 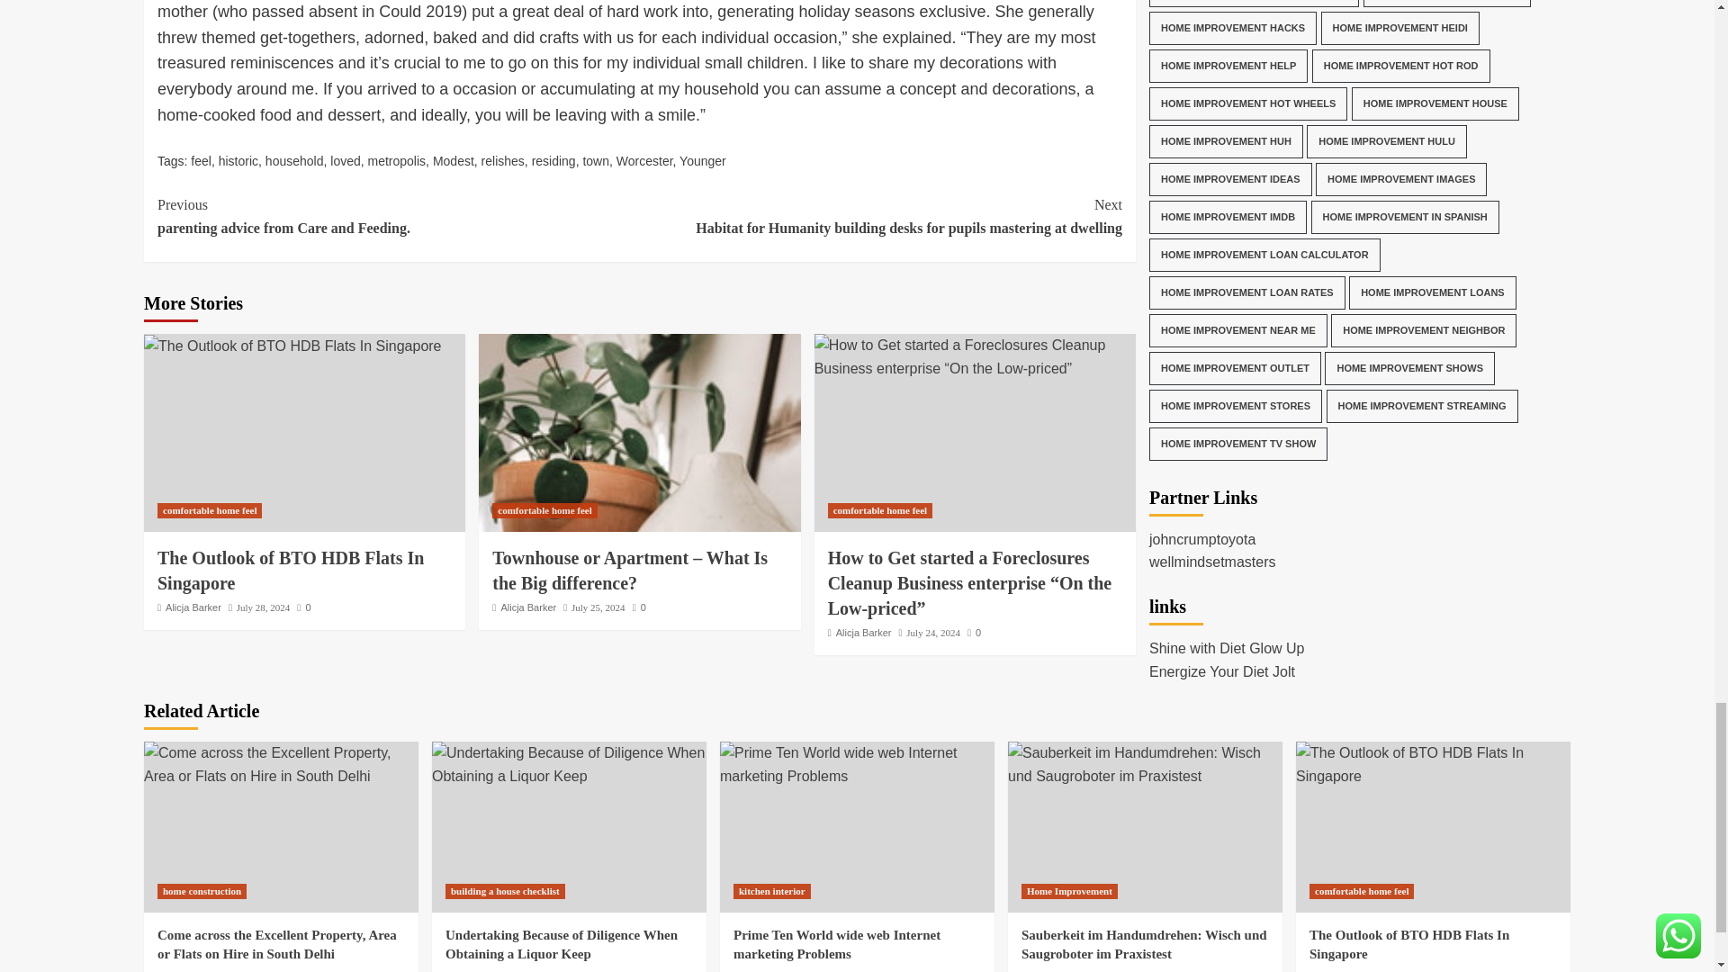 I want to click on The Outlook of BTO HDB Flats In Singapore, so click(x=295, y=160).